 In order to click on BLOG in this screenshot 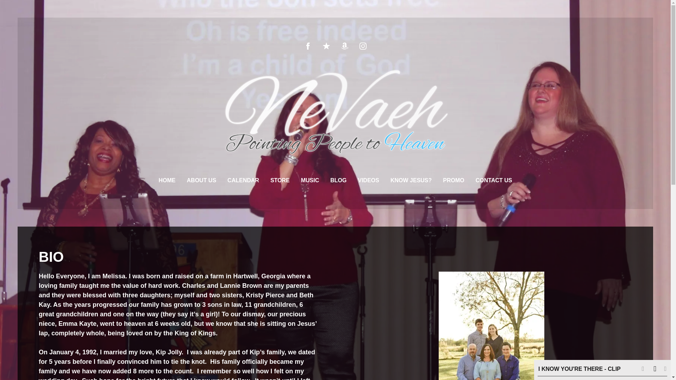, I will do `click(338, 180)`.